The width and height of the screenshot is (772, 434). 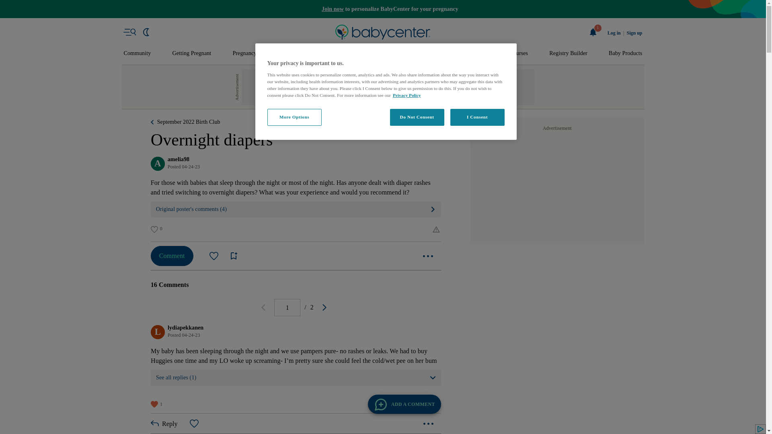 What do you see at coordinates (408, 53) in the screenshot?
I see `Child` at bounding box center [408, 53].